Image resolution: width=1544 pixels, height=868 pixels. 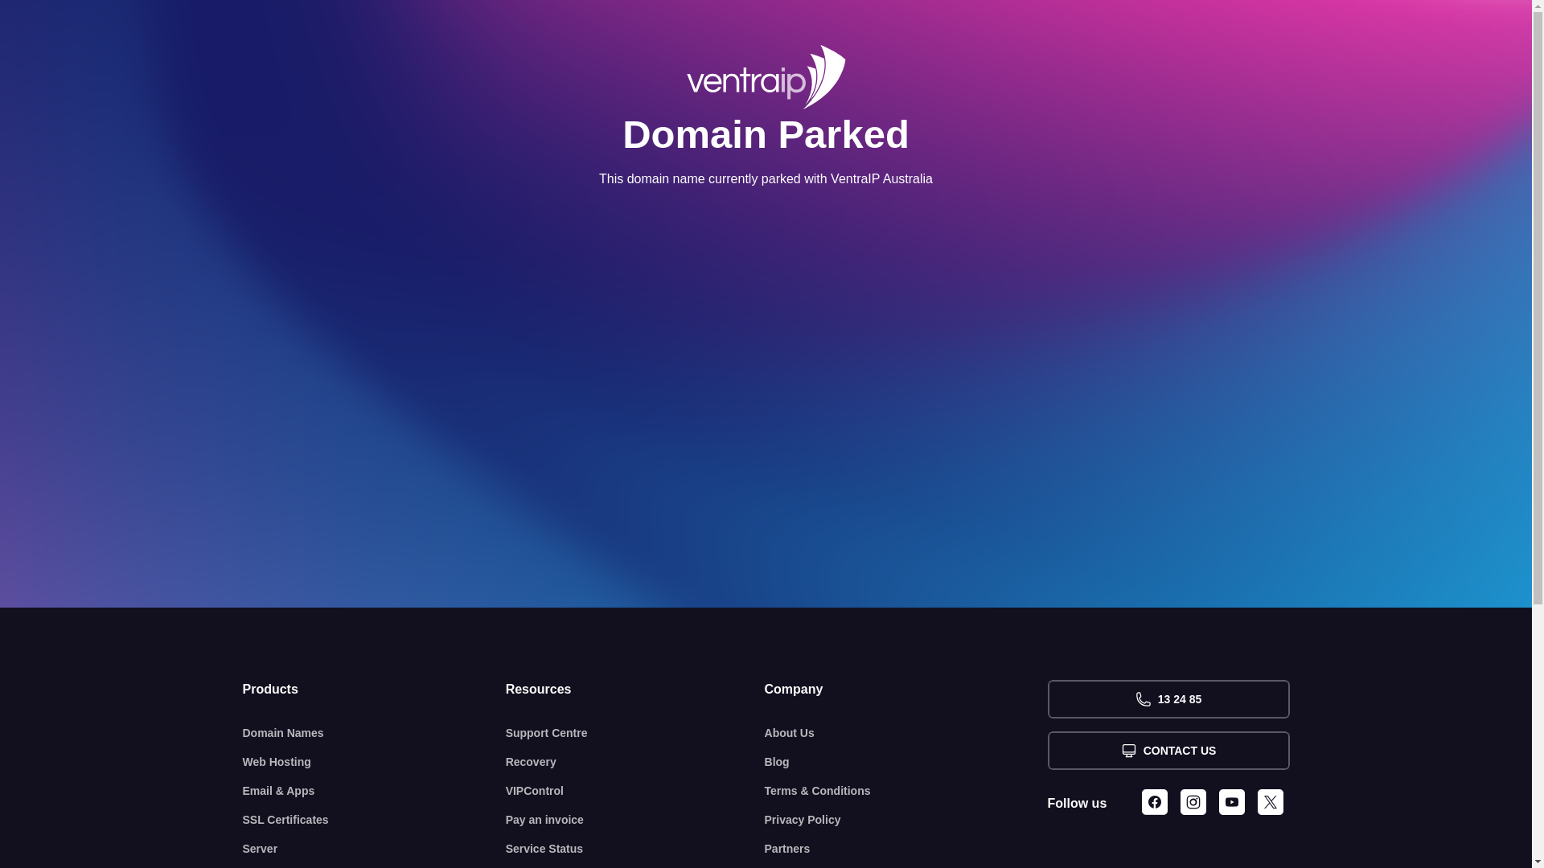 What do you see at coordinates (375, 820) in the screenshot?
I see `SSL Certificates` at bounding box center [375, 820].